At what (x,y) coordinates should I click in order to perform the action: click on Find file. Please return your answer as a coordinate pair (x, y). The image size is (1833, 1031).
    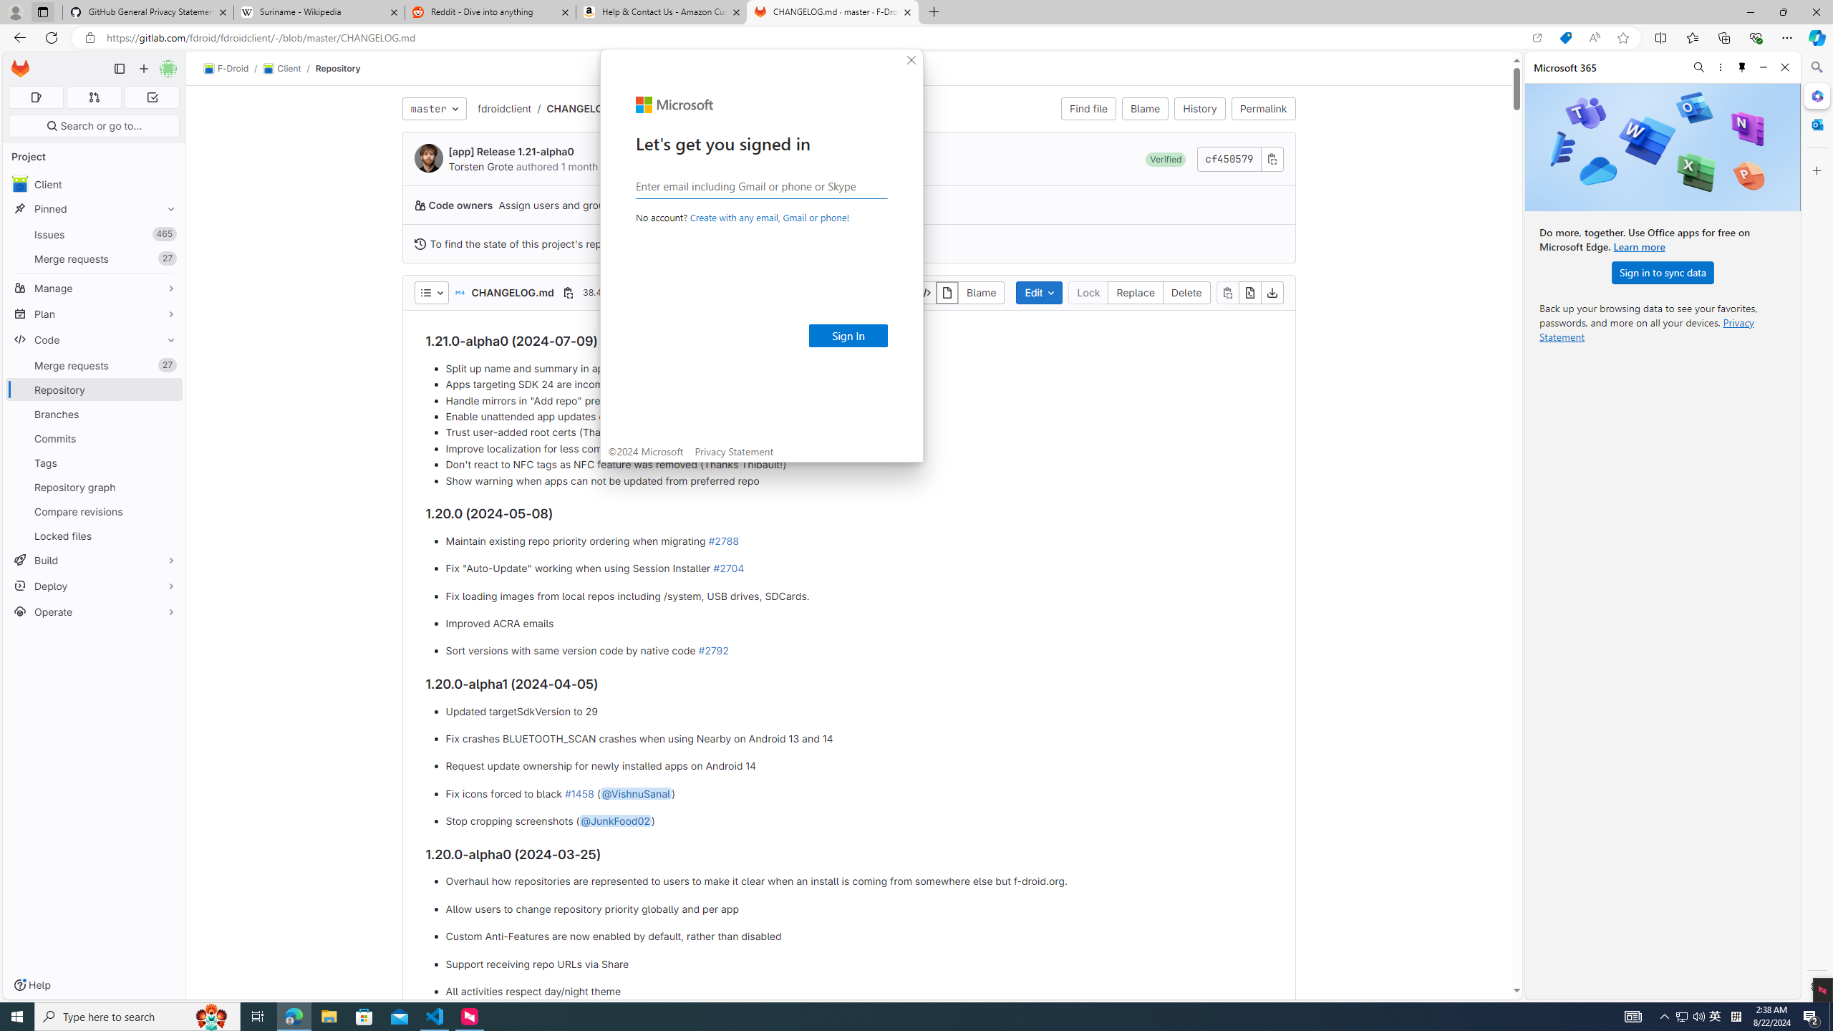
    Looking at the image, I should click on (1088, 109).